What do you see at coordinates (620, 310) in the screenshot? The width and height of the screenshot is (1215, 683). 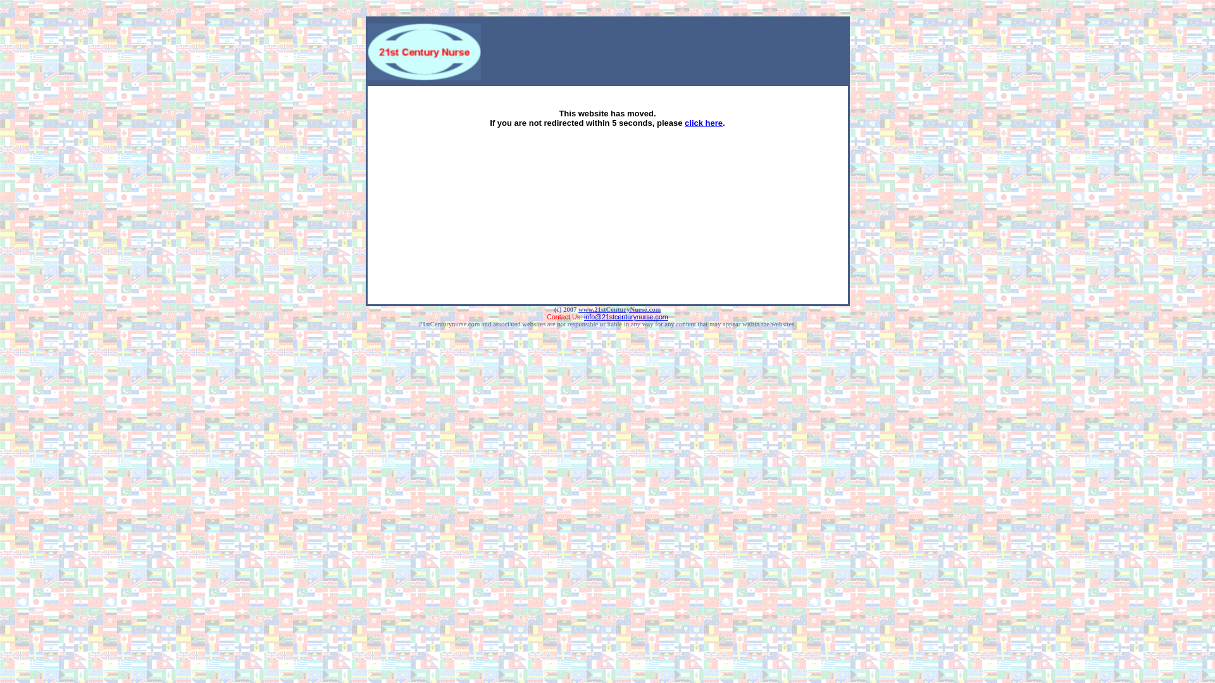 I see `www.21stCenturyNurse.com` at bounding box center [620, 310].